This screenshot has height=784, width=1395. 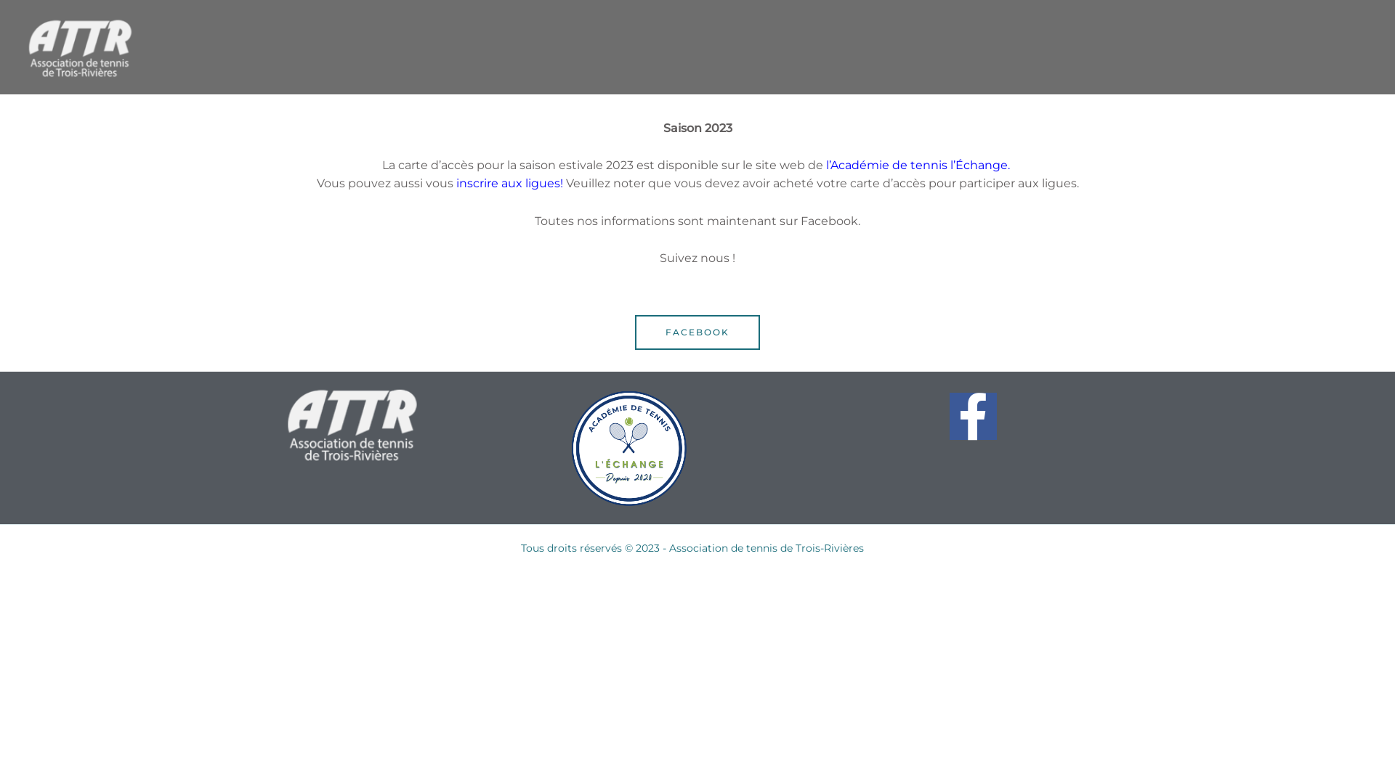 I want to click on FACEBOOK, so click(x=697, y=332).